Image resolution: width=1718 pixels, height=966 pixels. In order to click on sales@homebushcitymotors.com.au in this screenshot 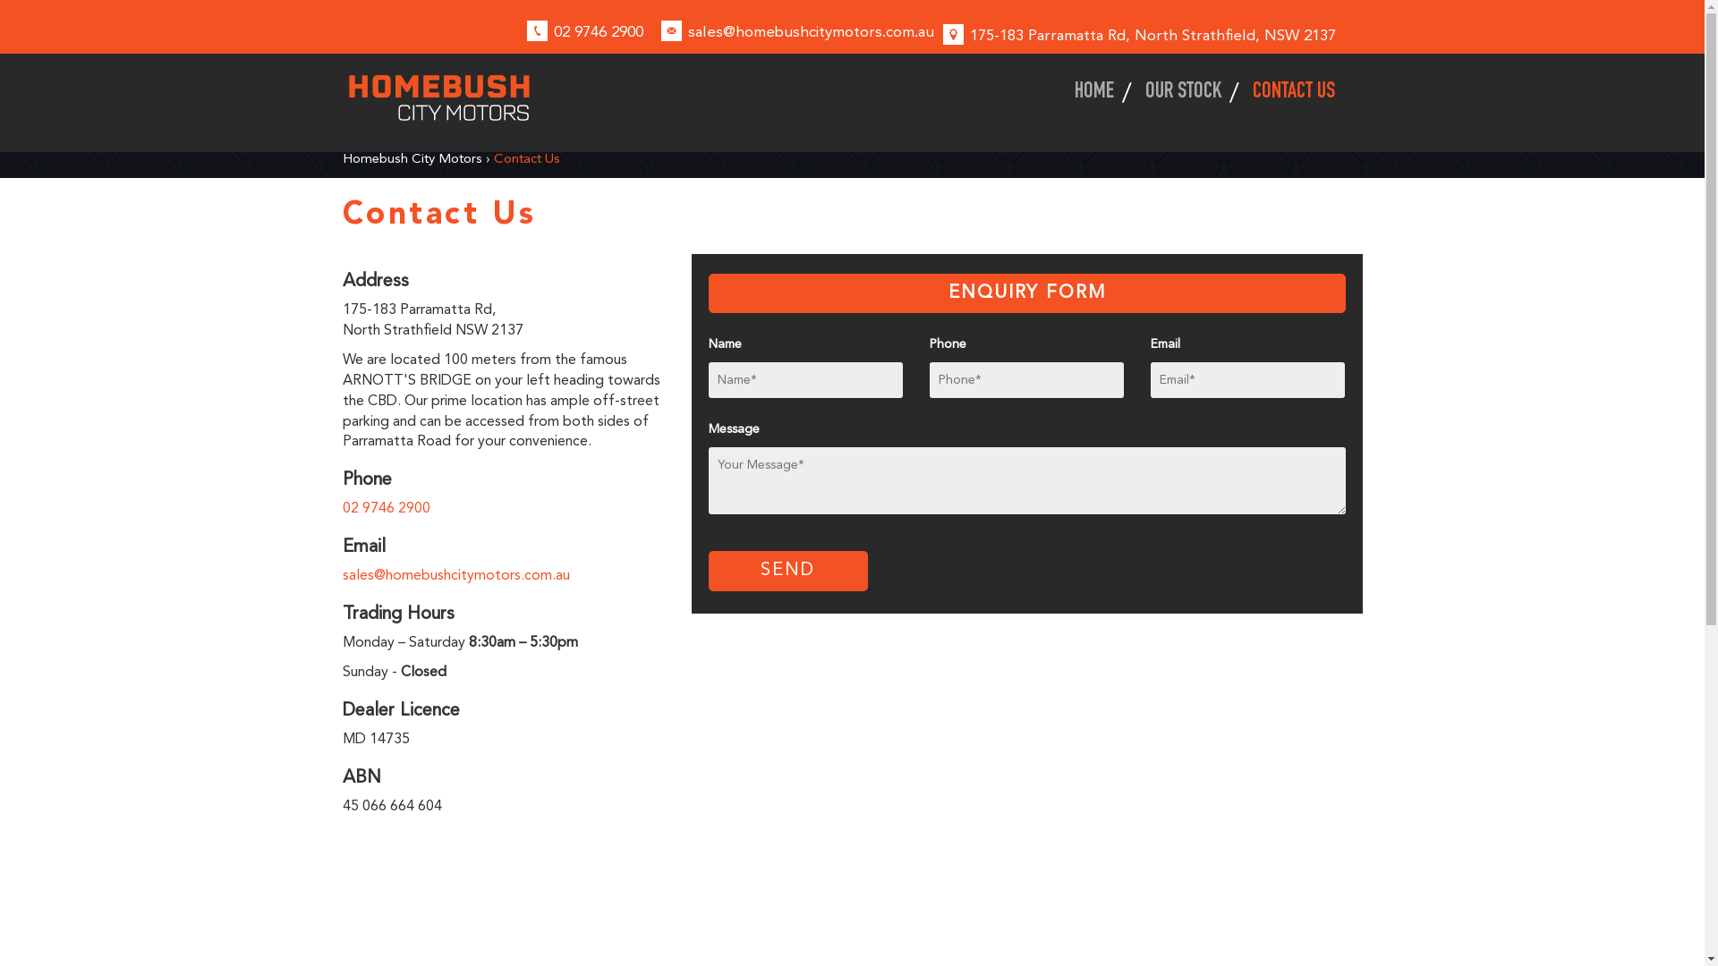, I will do `click(455, 576)`.